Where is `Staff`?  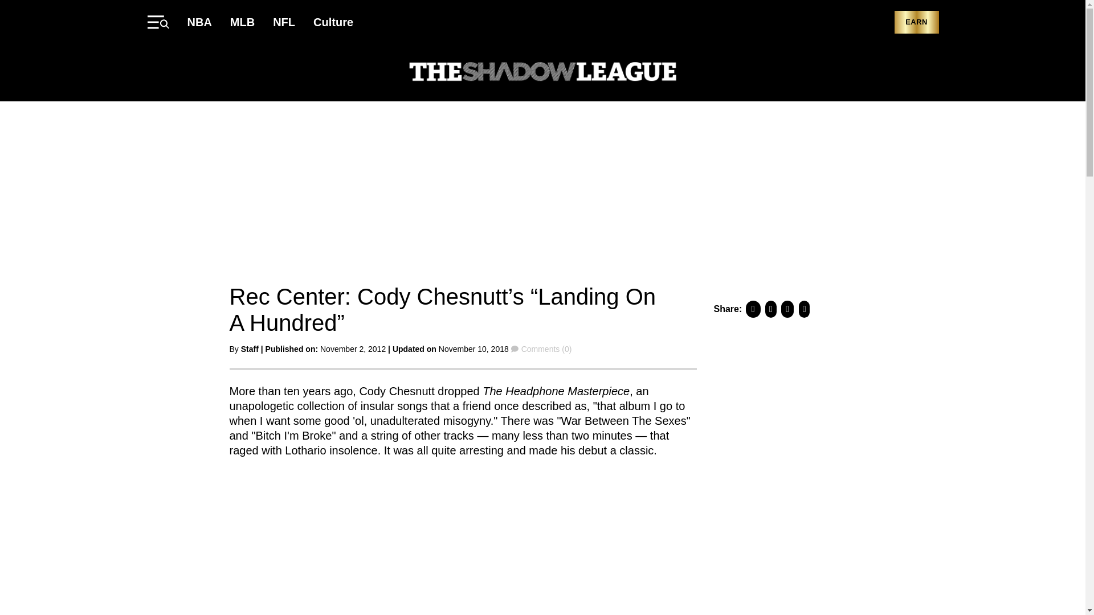
Staff is located at coordinates (250, 348).